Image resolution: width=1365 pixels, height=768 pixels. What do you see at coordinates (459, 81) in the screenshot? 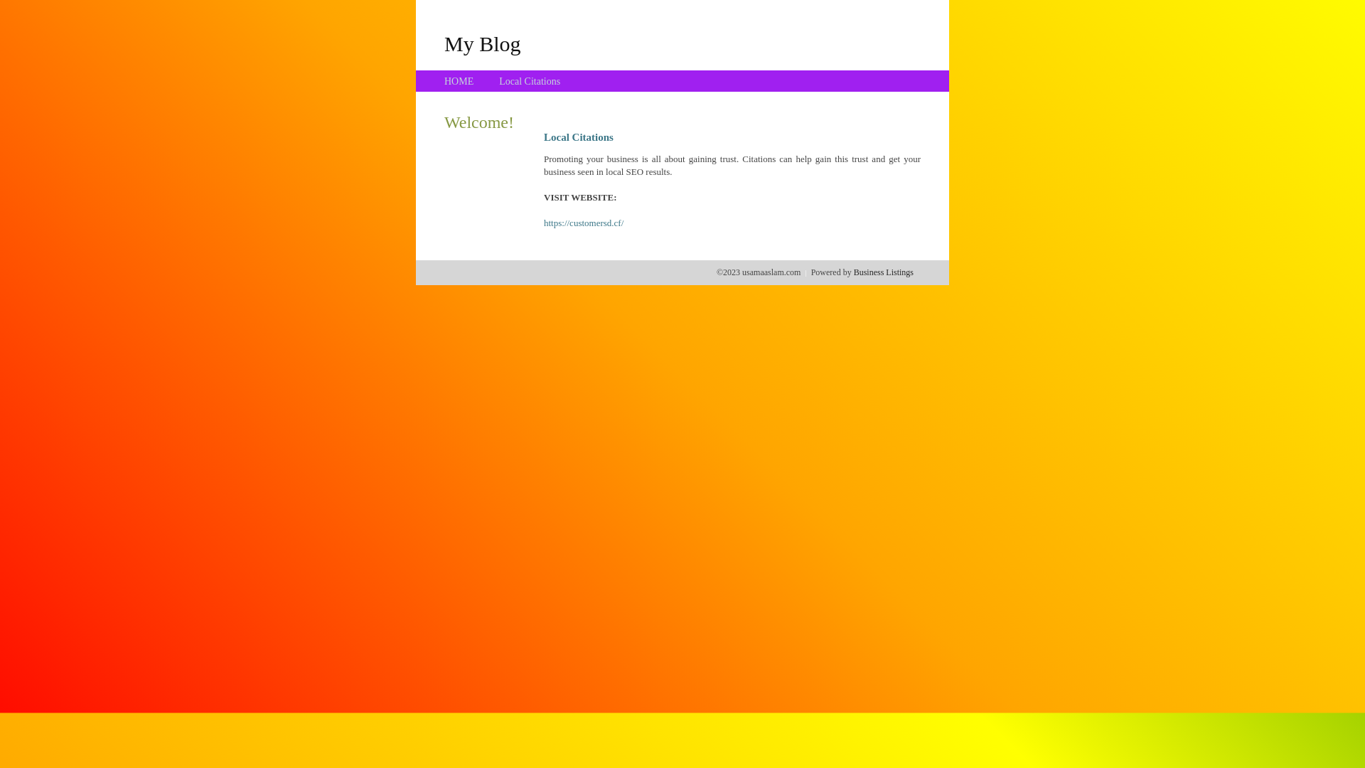
I see `HOME` at bounding box center [459, 81].